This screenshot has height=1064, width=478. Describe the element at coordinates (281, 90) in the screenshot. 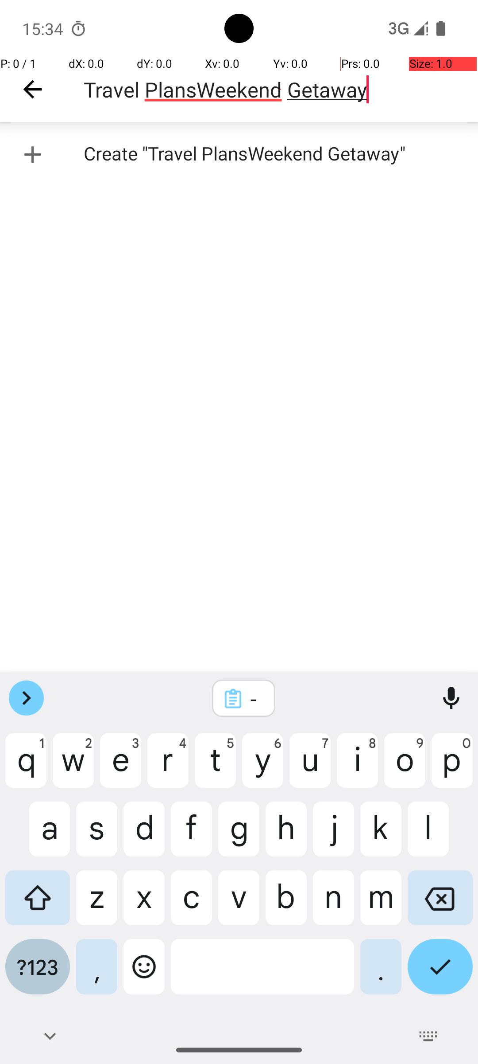

I see `Travel PlansWeekend Getaway` at that location.